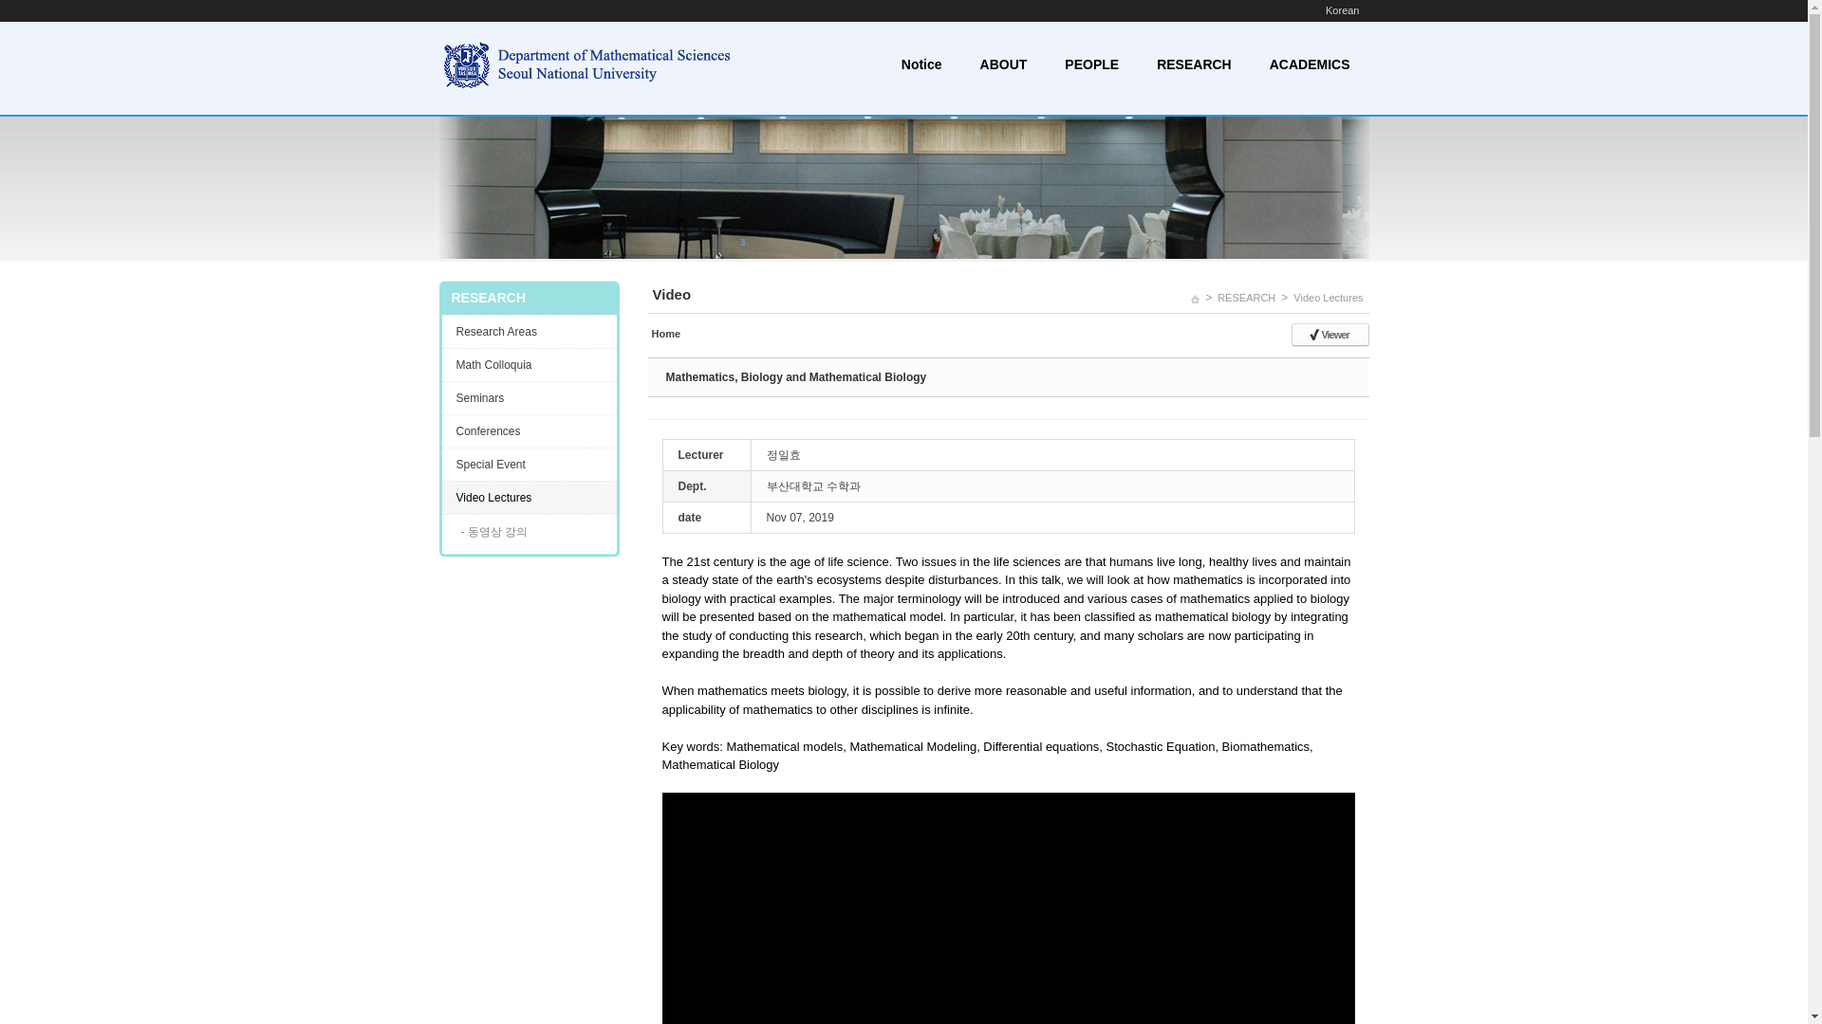 This screenshot has width=1822, height=1024. I want to click on Mathematics, Biology and Mathematical Biology, so click(797, 377).